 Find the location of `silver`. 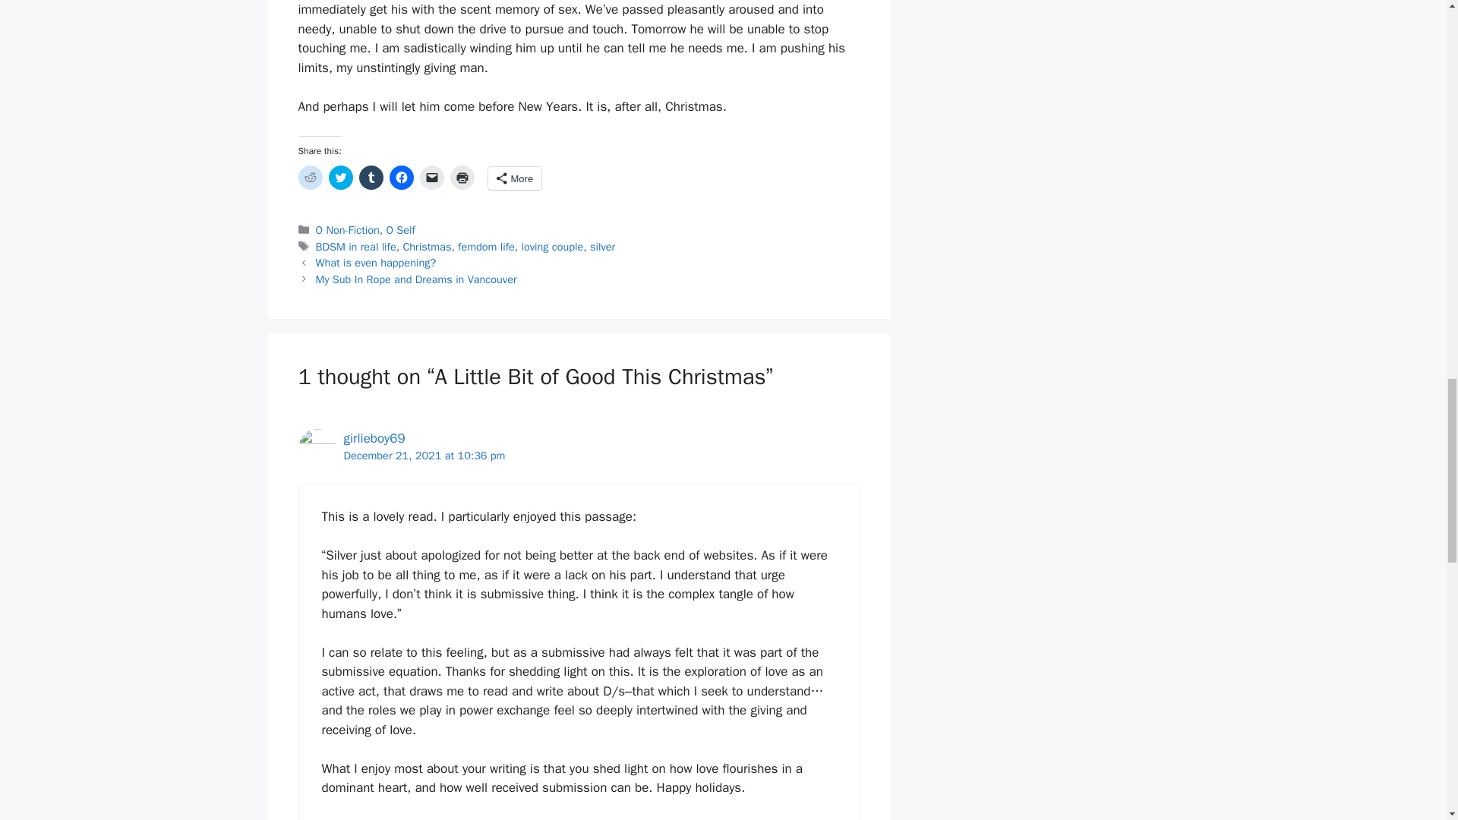

silver is located at coordinates (603, 246).